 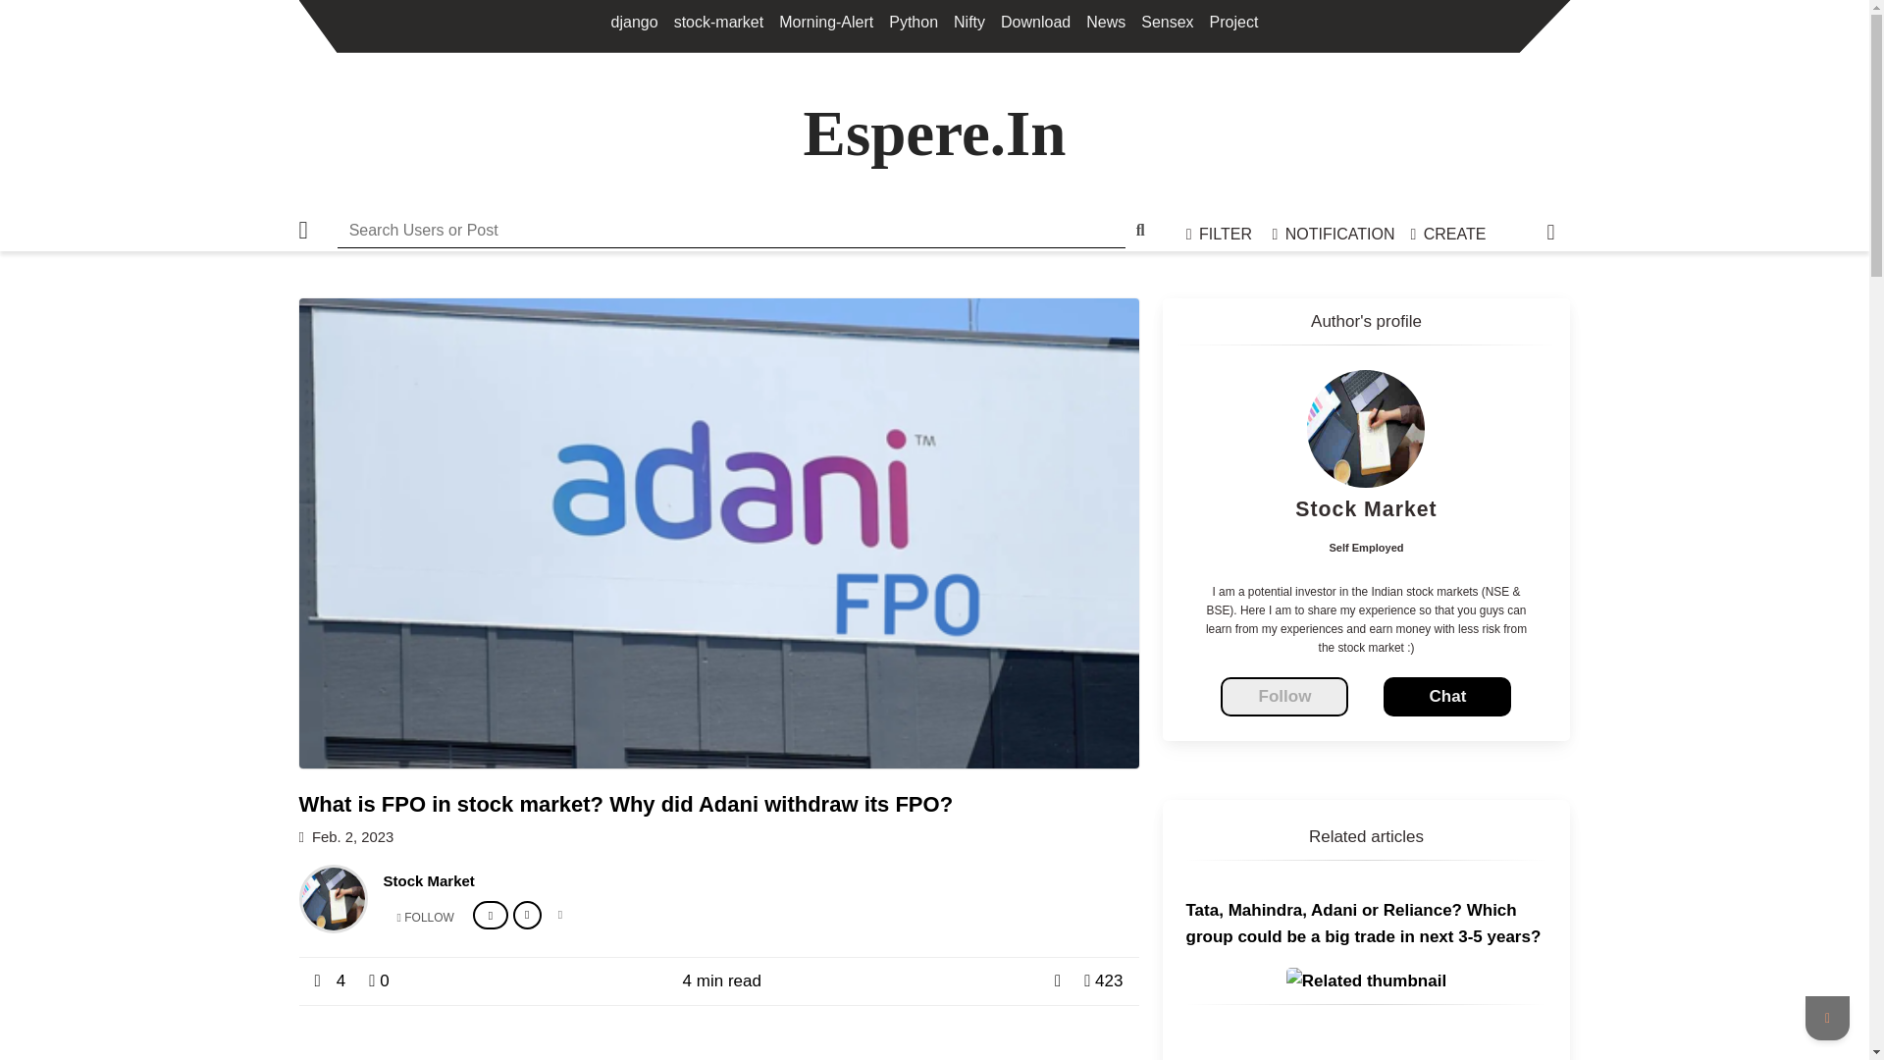 I want to click on News, so click(x=1105, y=22).